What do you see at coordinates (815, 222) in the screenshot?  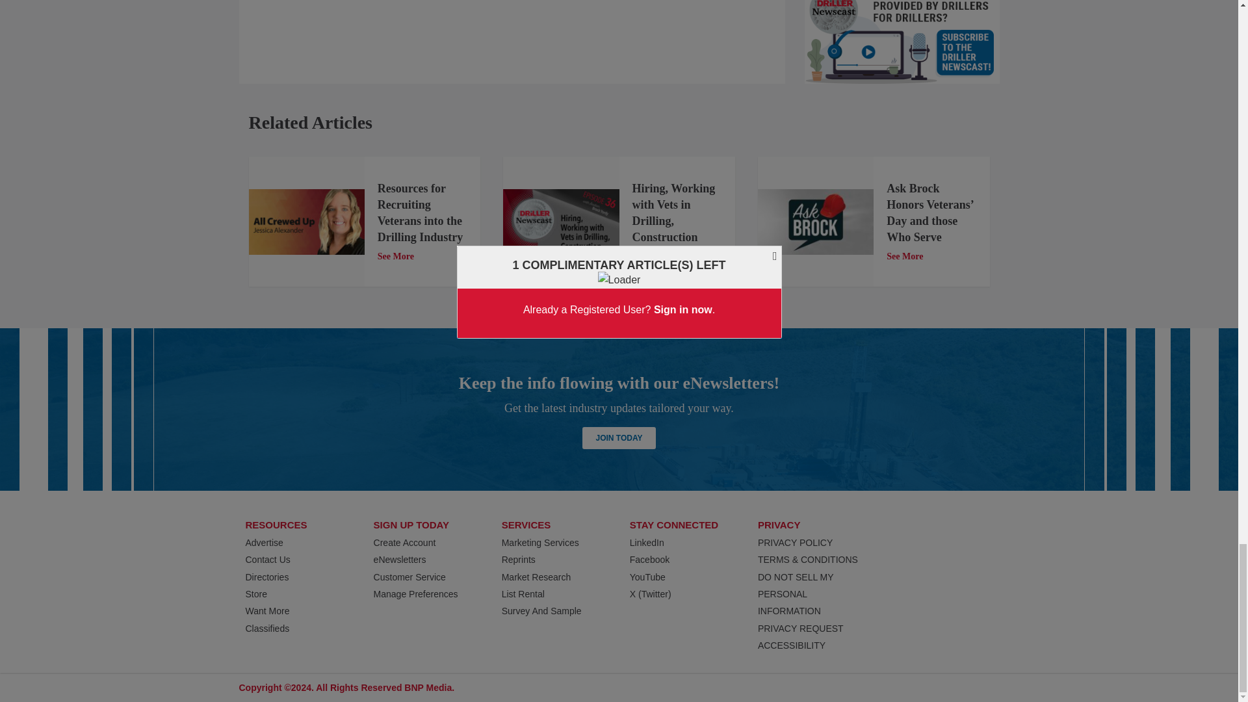 I see `Ask Brock video series` at bounding box center [815, 222].